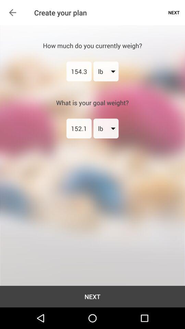 The width and height of the screenshot is (185, 329). Describe the element at coordinates (12, 12) in the screenshot. I see `choose item above next` at that location.